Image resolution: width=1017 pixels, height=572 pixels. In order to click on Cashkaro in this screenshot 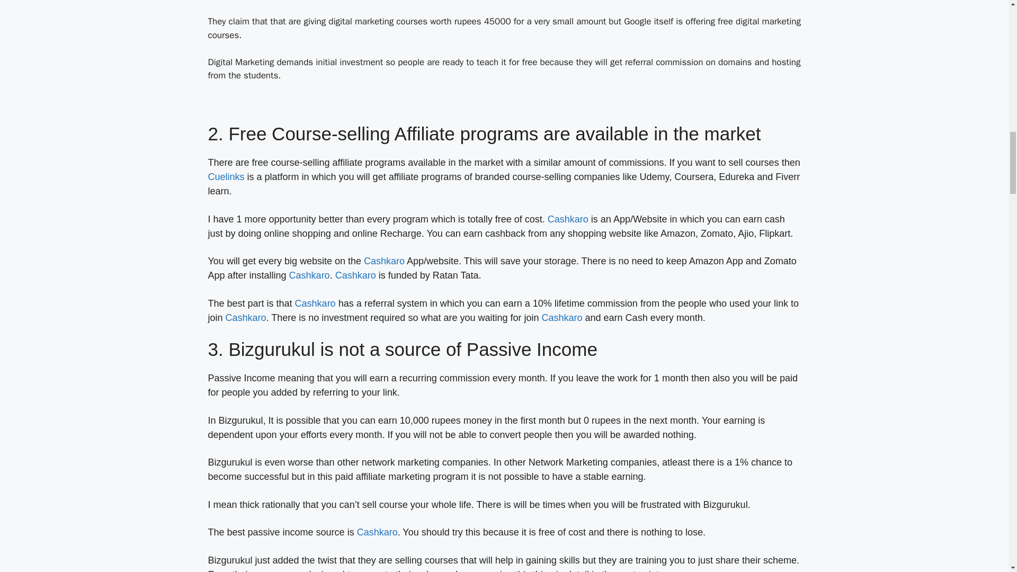, I will do `click(315, 303)`.